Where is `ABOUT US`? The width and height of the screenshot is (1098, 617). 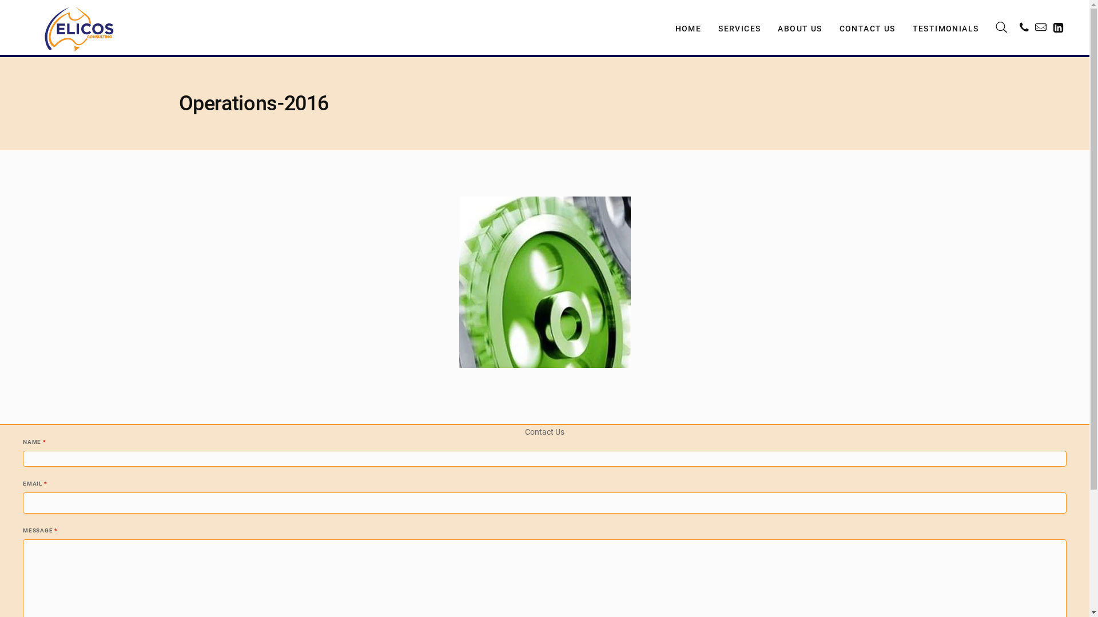
ABOUT US is located at coordinates (799, 27).